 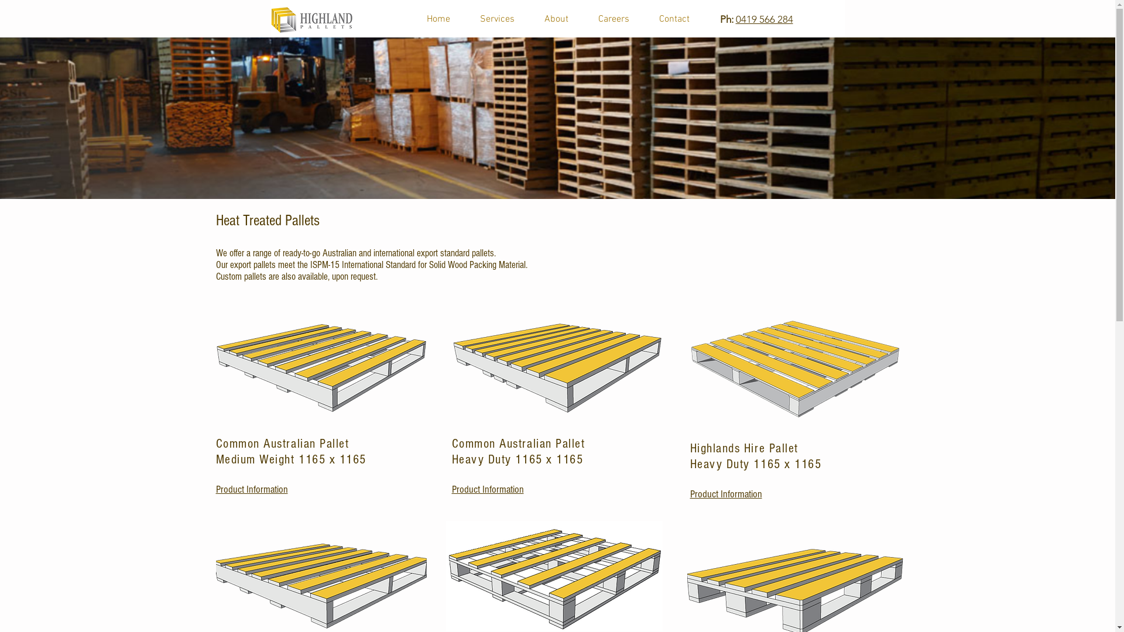 What do you see at coordinates (556, 20) in the screenshot?
I see `About` at bounding box center [556, 20].